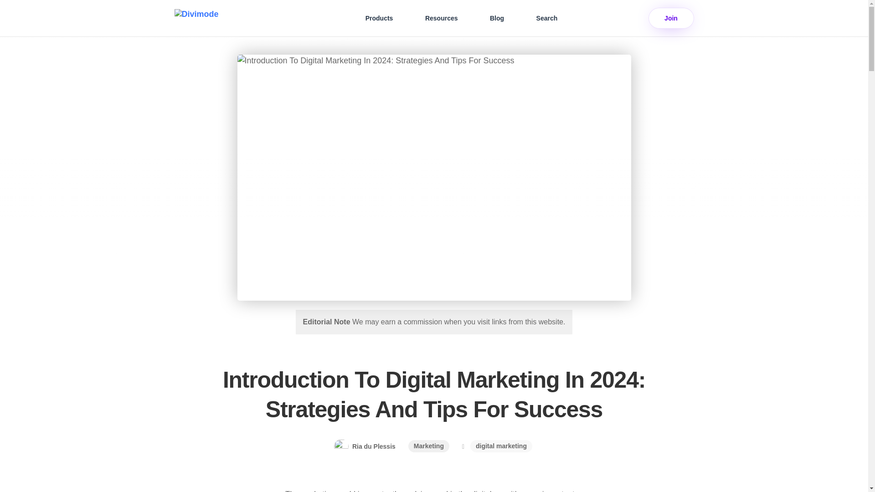 This screenshot has height=492, width=875. I want to click on Posts by Ria du Plessis, so click(365, 446).